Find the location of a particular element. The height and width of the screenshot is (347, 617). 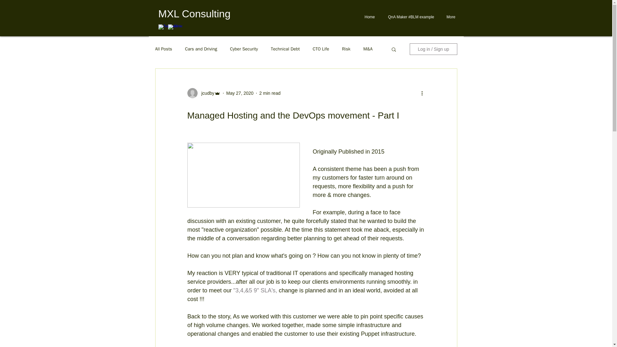

Cyber Security is located at coordinates (244, 49).